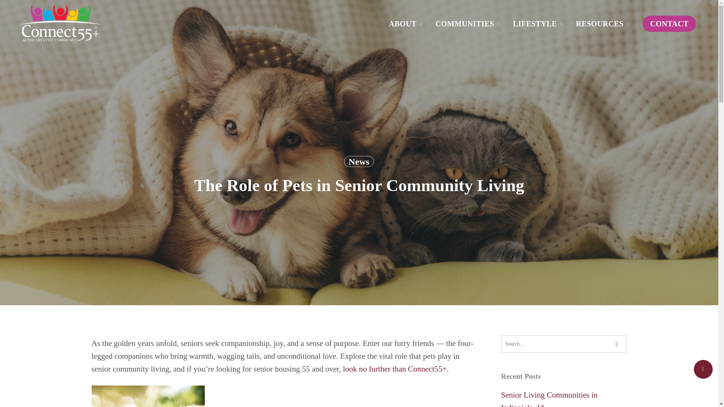 The width and height of the screenshot is (724, 407). Describe the element at coordinates (406, 23) in the screenshot. I see `ABOUT` at that location.